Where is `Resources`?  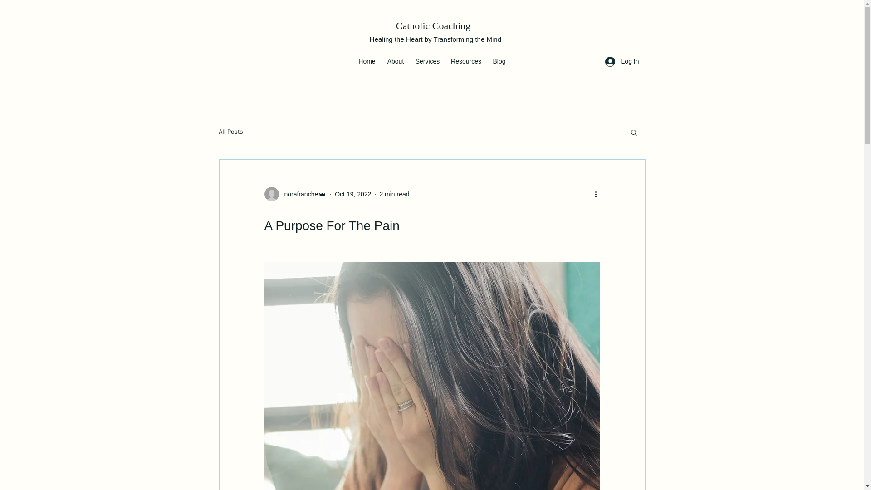
Resources is located at coordinates (466, 61).